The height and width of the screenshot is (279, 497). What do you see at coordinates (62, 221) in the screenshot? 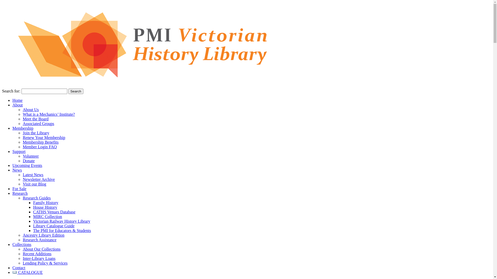
I see `Victorian Railway History Library` at bounding box center [62, 221].